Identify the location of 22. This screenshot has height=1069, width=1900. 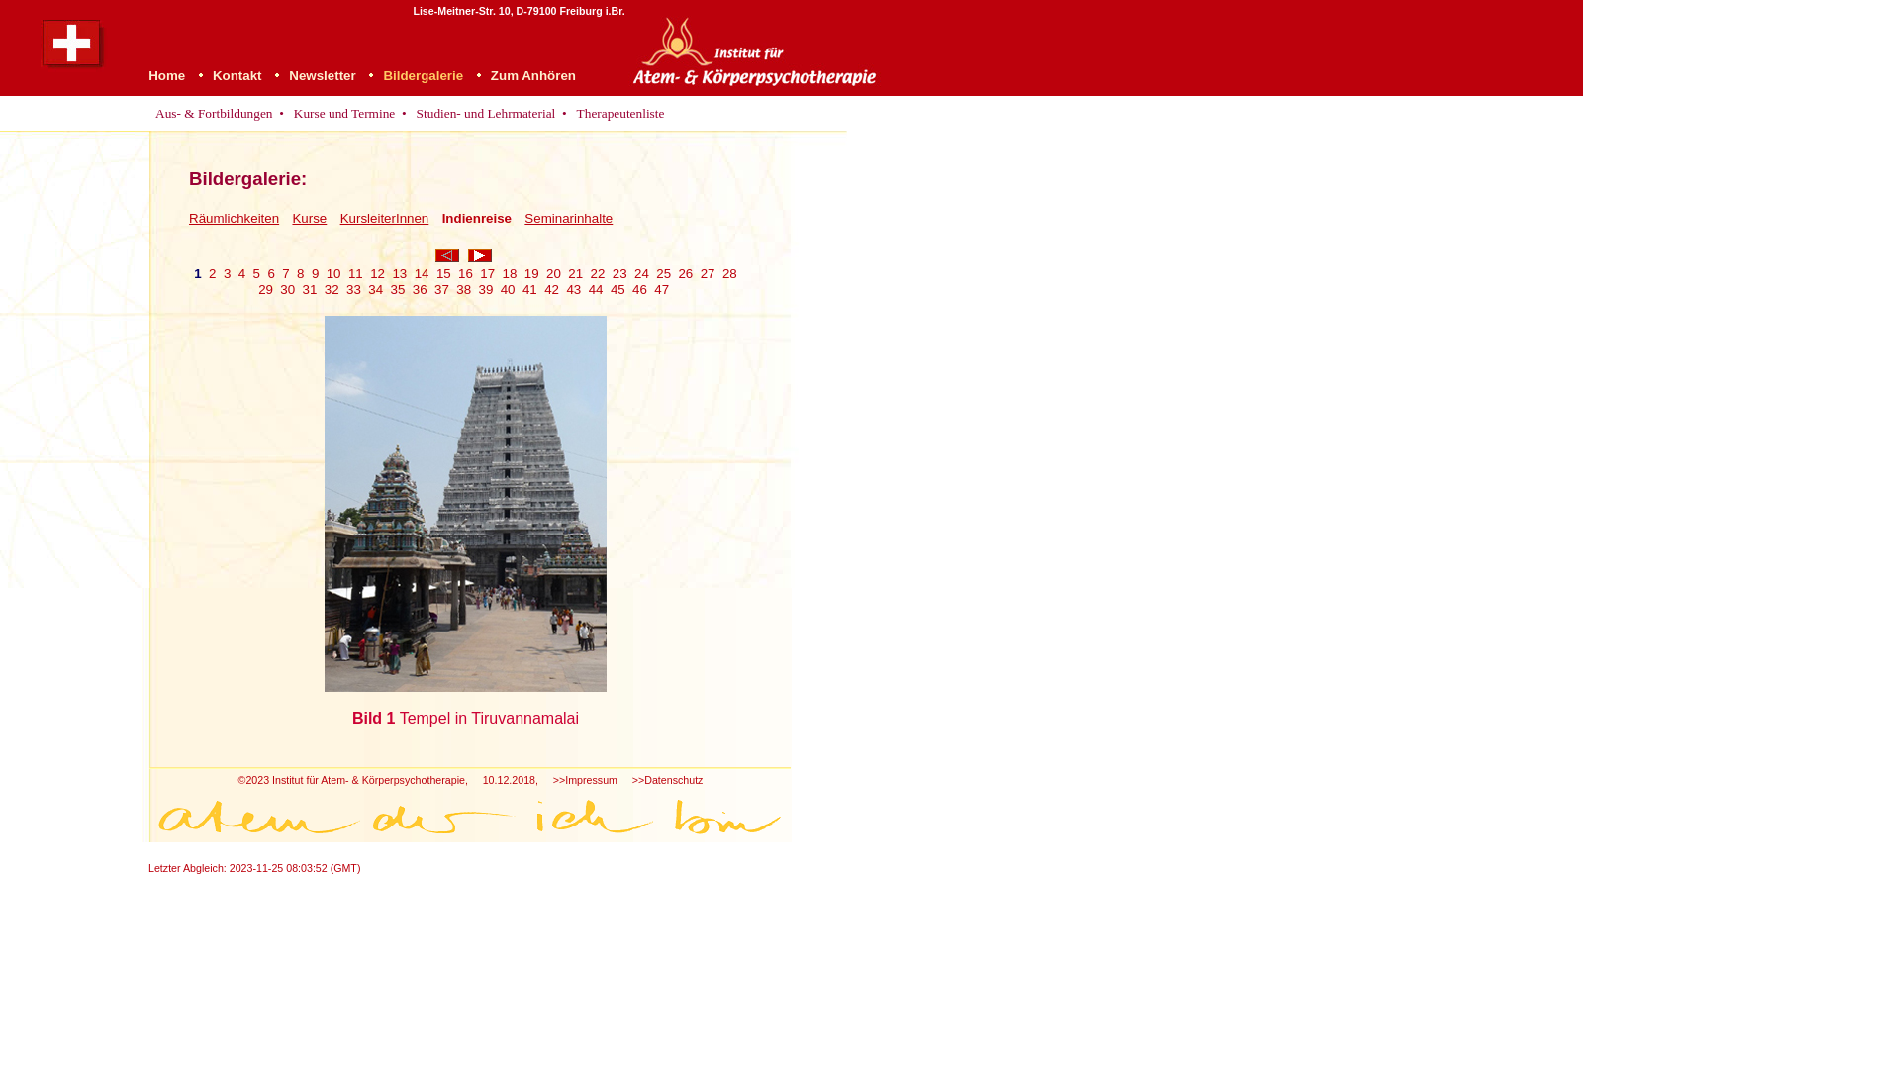
(598, 273).